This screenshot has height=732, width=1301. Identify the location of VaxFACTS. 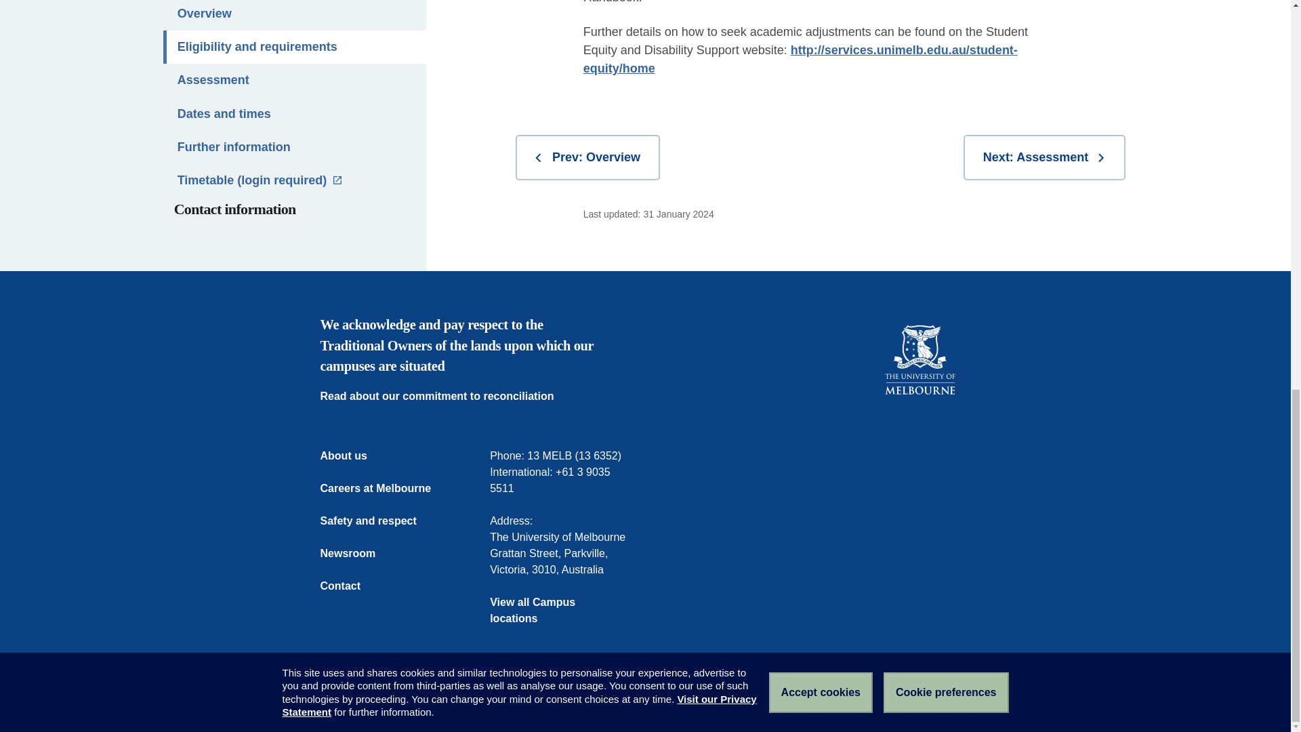
(603, 701).